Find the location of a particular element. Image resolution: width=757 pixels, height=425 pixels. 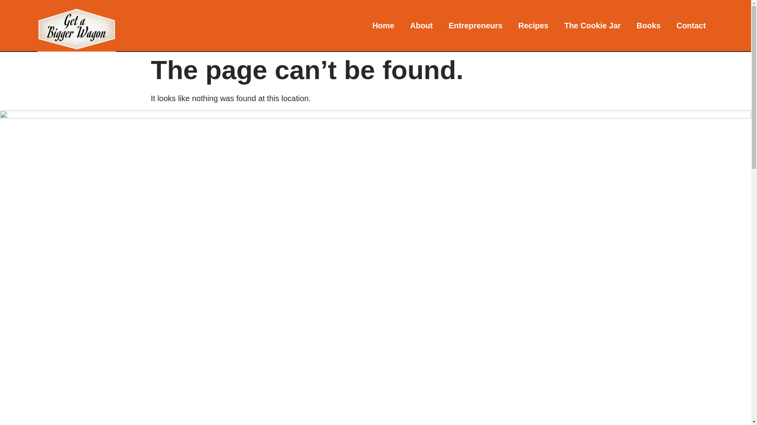

Books is located at coordinates (649, 25).